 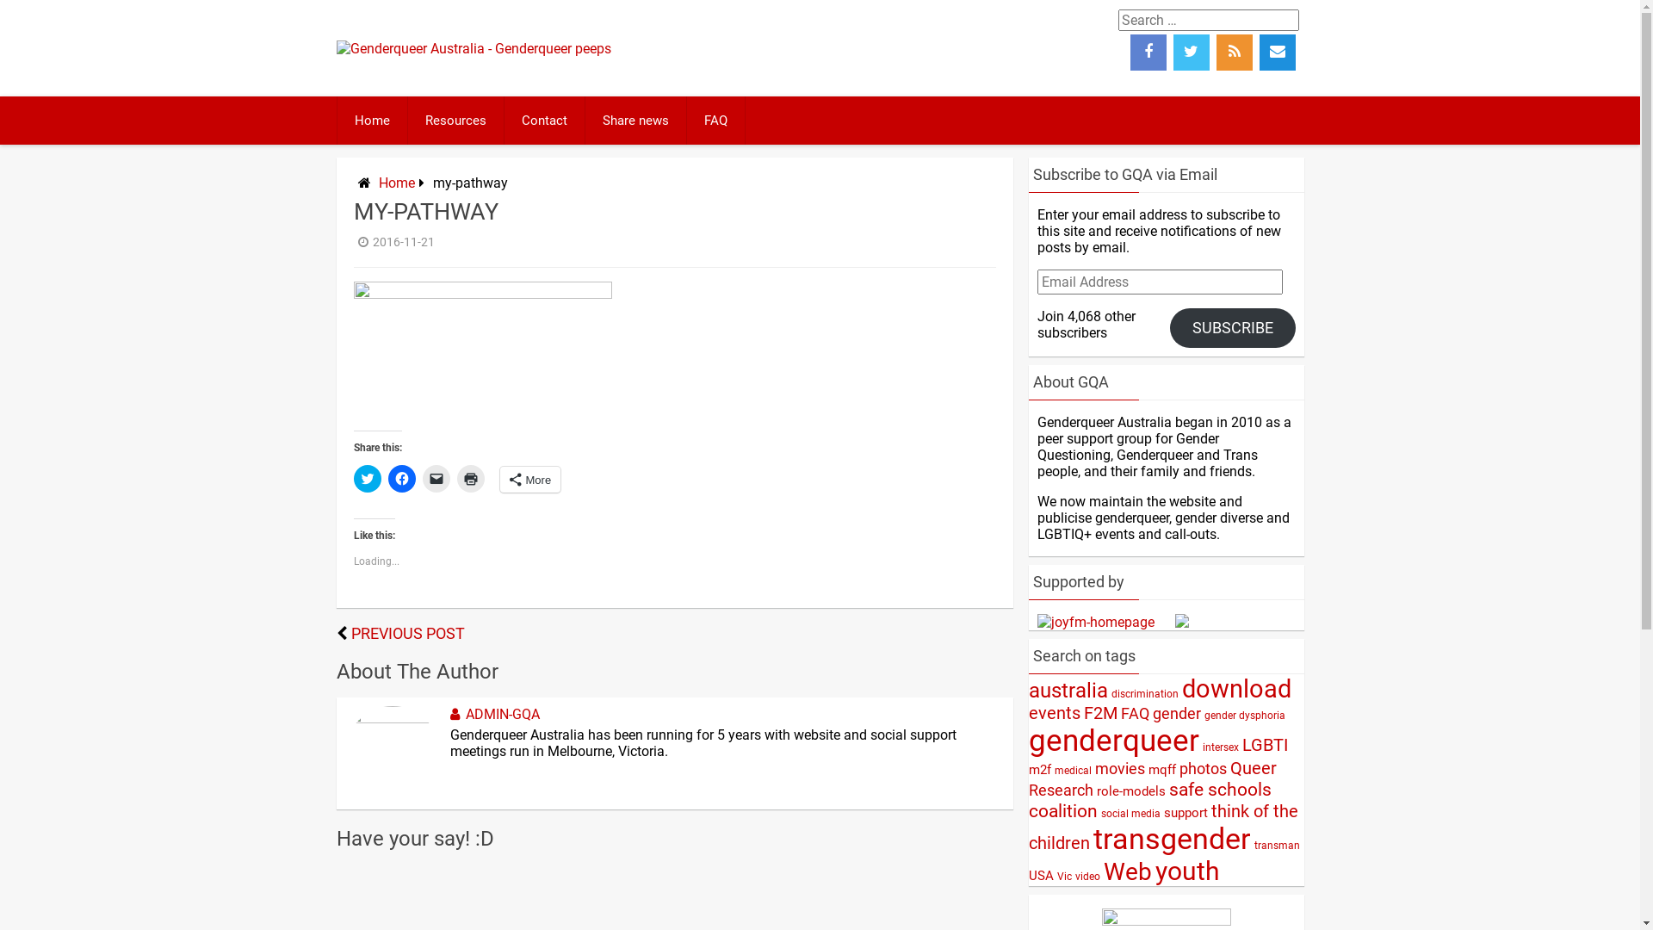 I want to click on Click to email a link to a friend (Opens in new window), so click(x=436, y=479).